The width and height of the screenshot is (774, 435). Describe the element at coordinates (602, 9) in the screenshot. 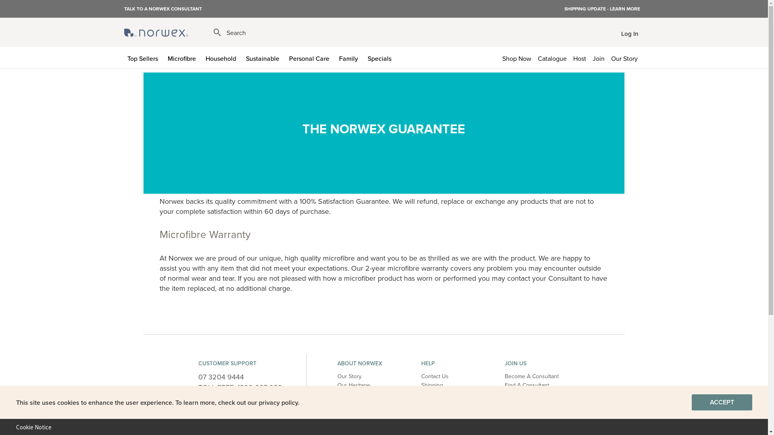

I see `SHIPPING UPDATE - LEARN MORE` at that location.